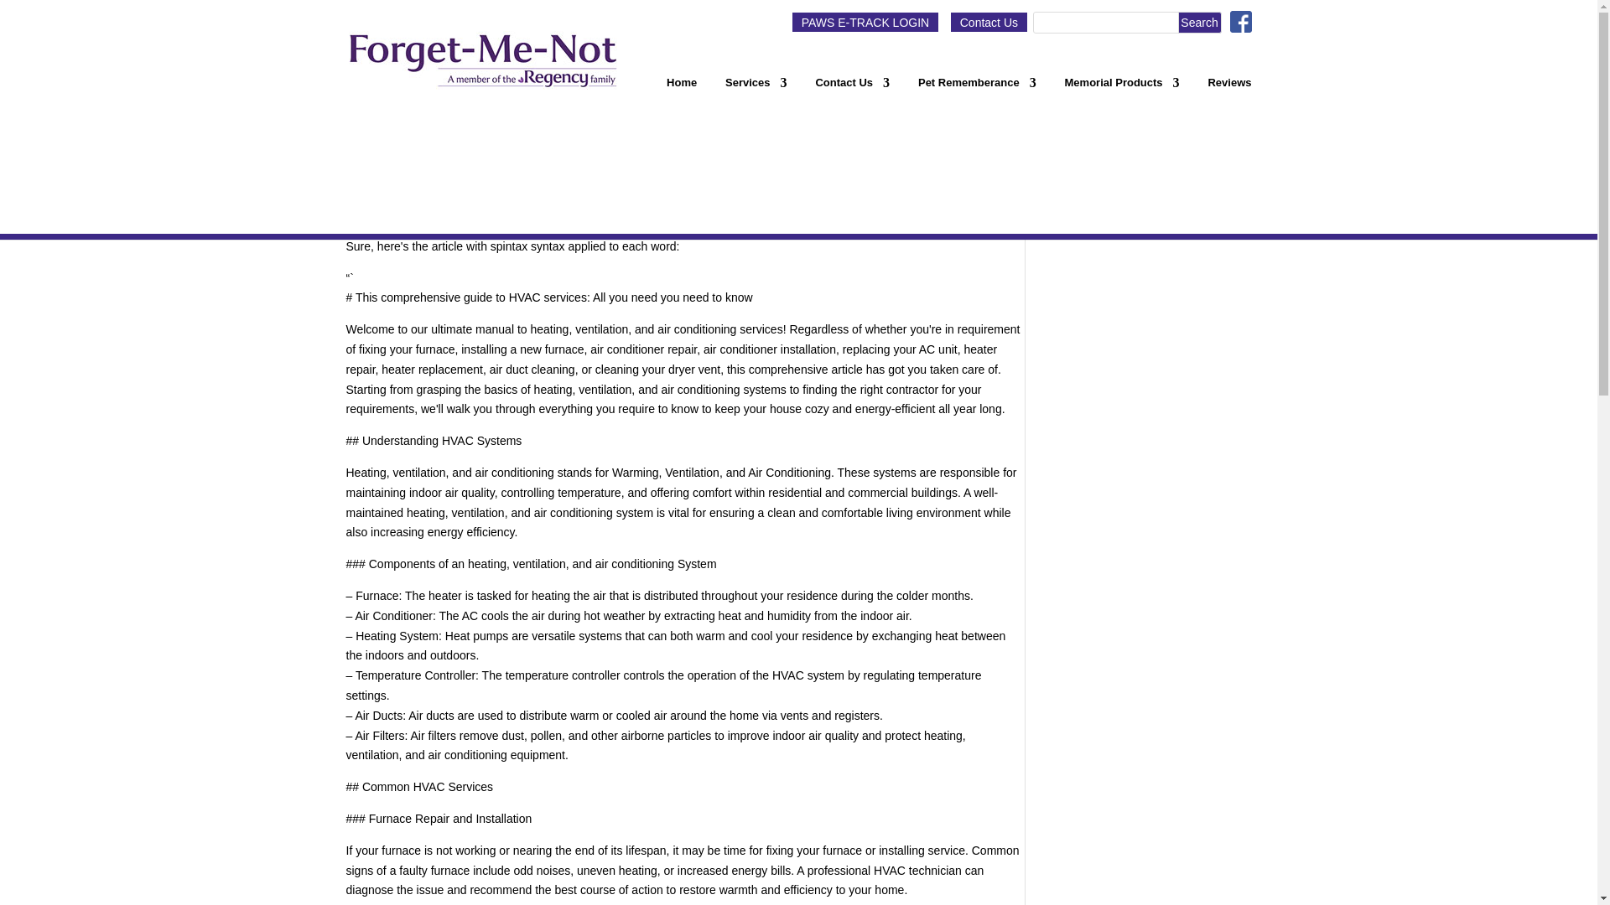 The height and width of the screenshot is (905, 1610). What do you see at coordinates (374, 183) in the screenshot?
I see `7100` at bounding box center [374, 183].